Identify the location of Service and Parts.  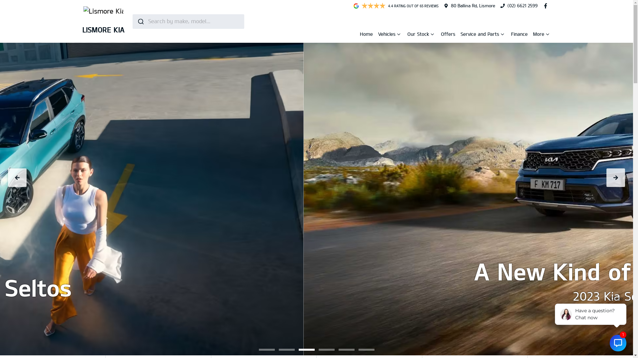
(480, 35).